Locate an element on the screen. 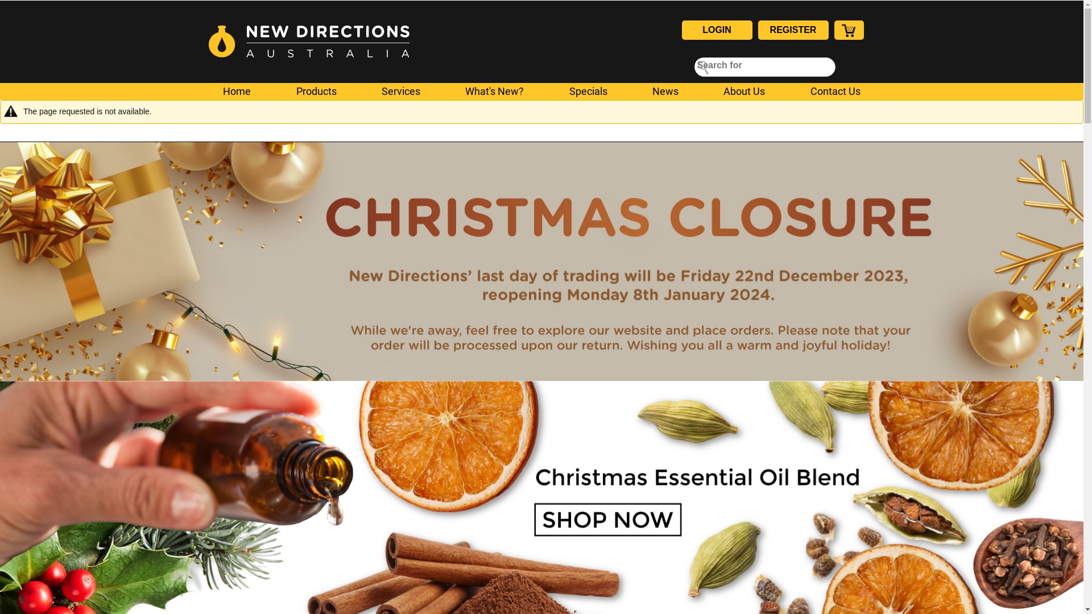 This screenshot has width=1092, height=614. About Us is located at coordinates (744, 90).